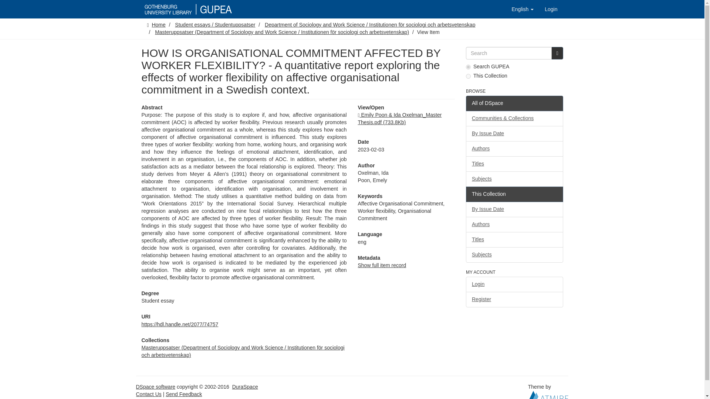 This screenshot has height=399, width=710. I want to click on All of DSpace, so click(514, 103).